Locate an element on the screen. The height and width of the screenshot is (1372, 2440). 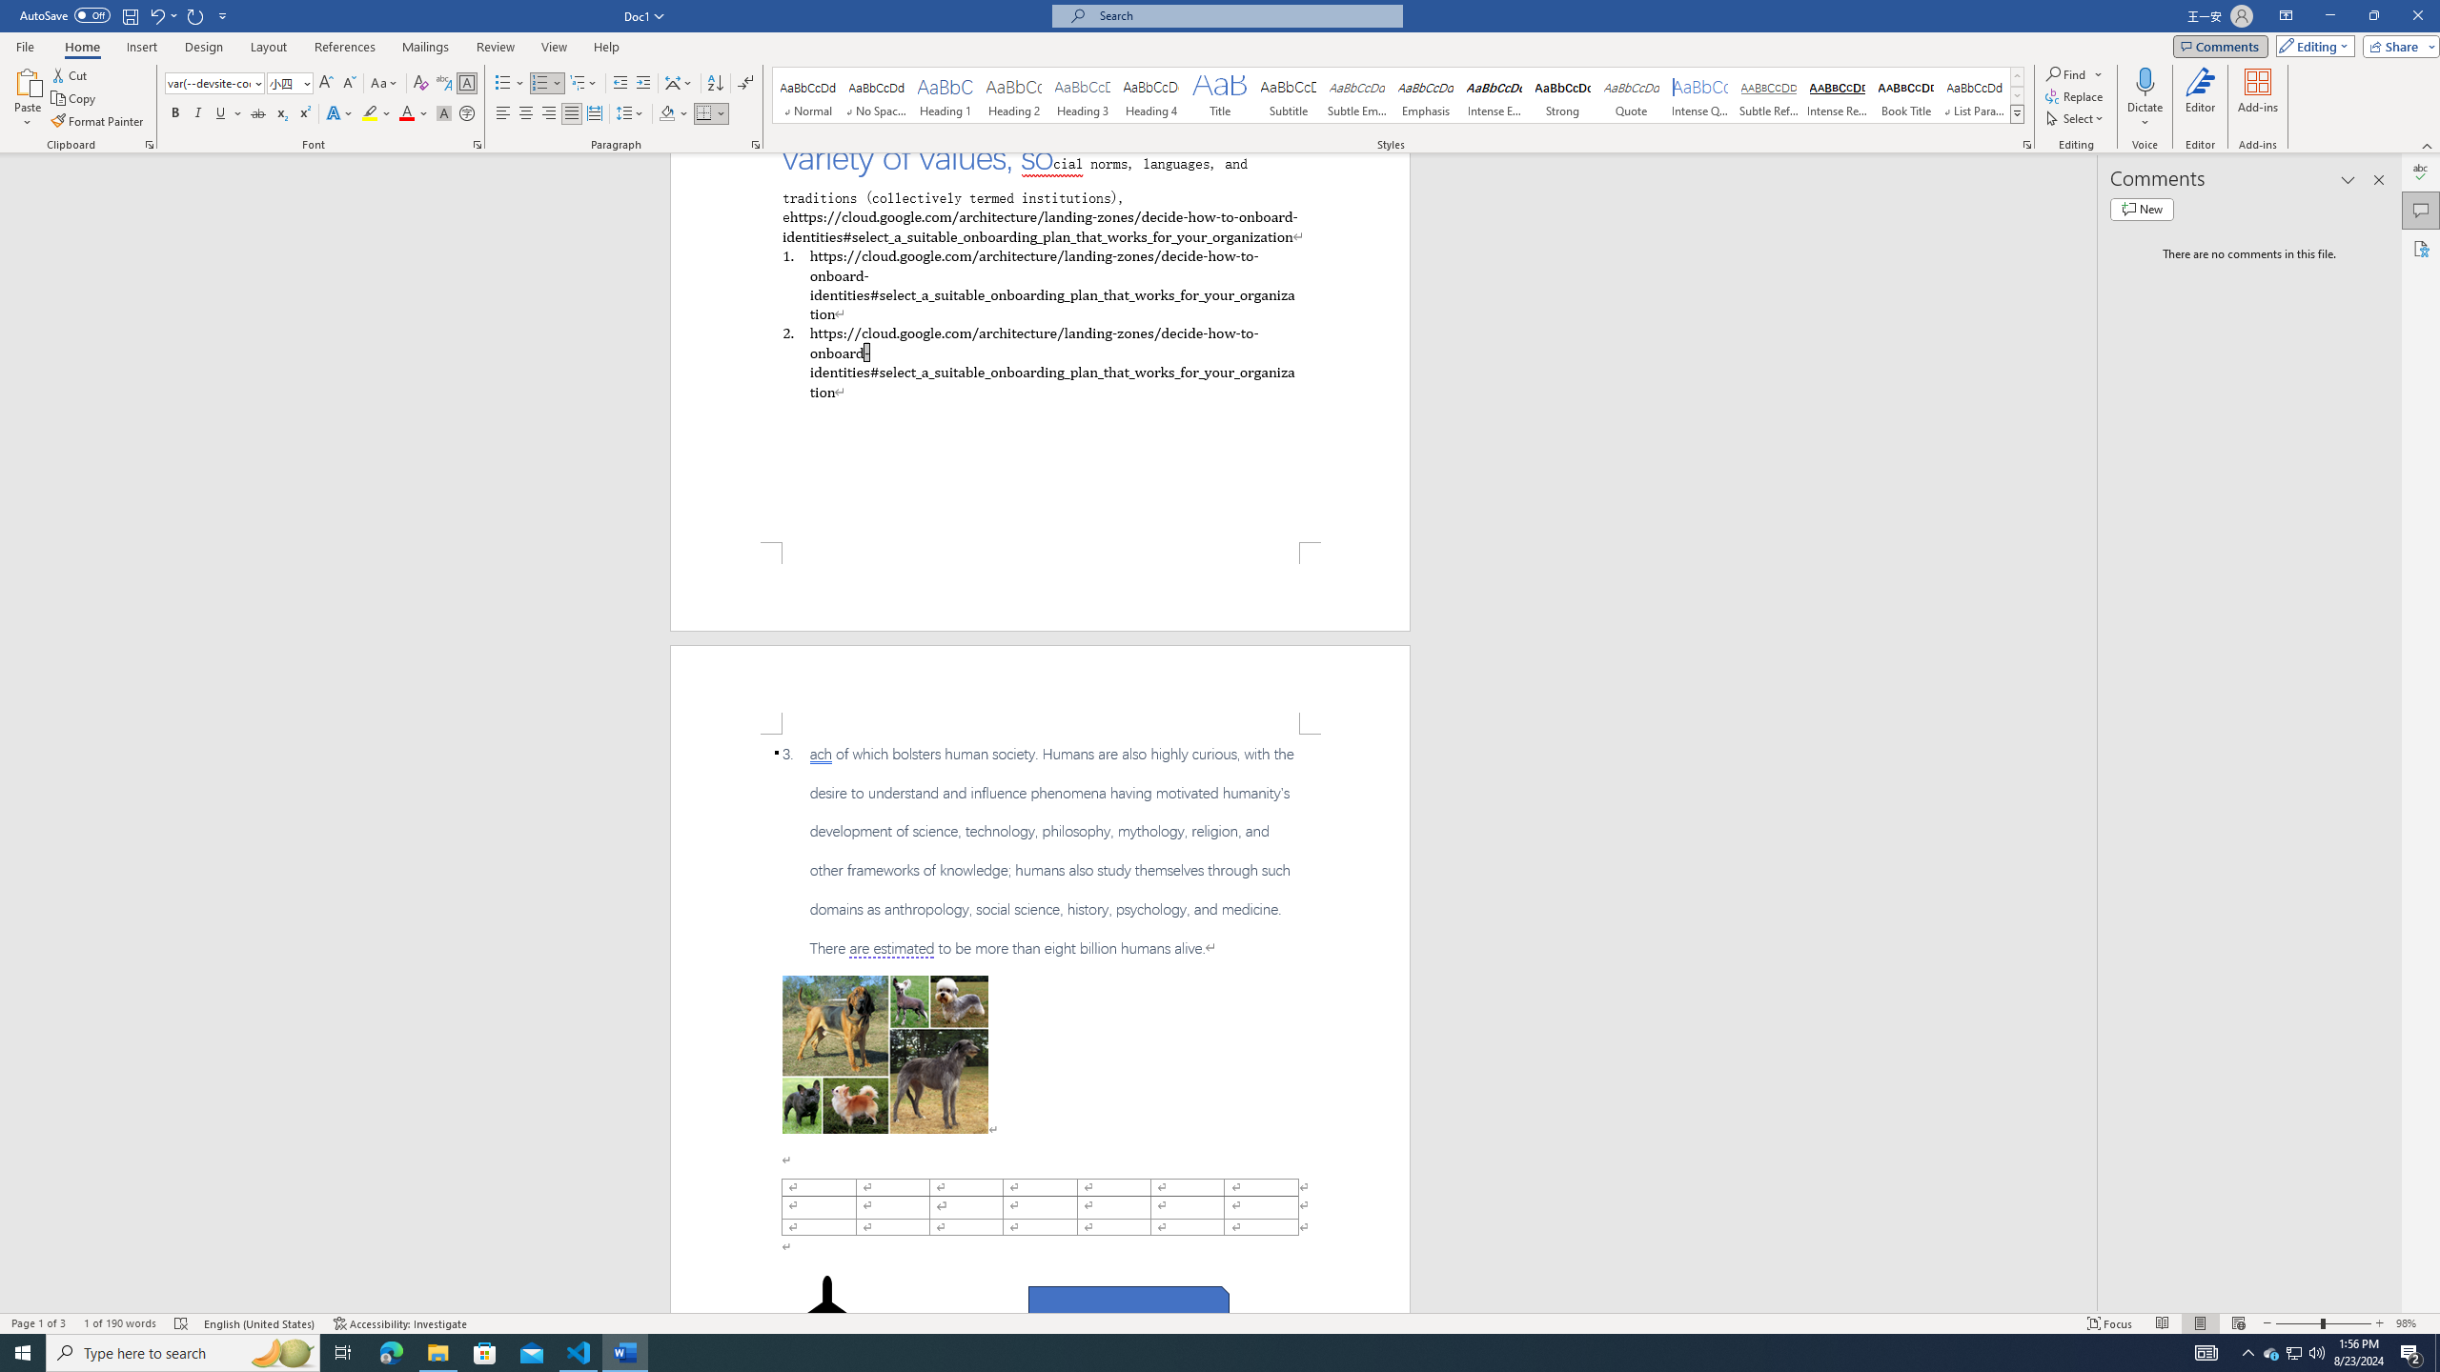
References is located at coordinates (345, 47).